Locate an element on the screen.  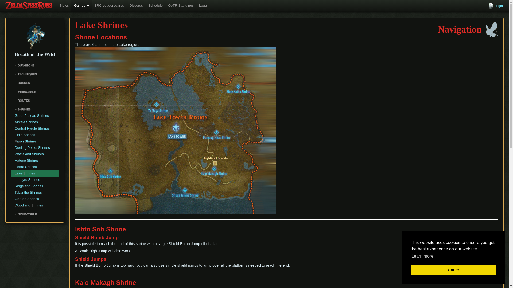
News is located at coordinates (65, 6).